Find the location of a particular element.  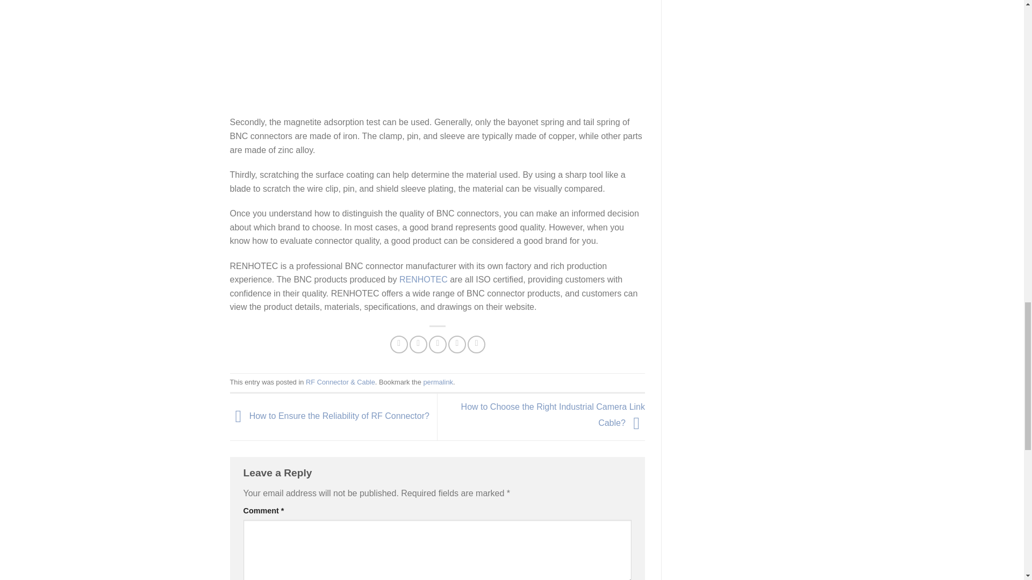

Pin on Pinterest is located at coordinates (457, 344).